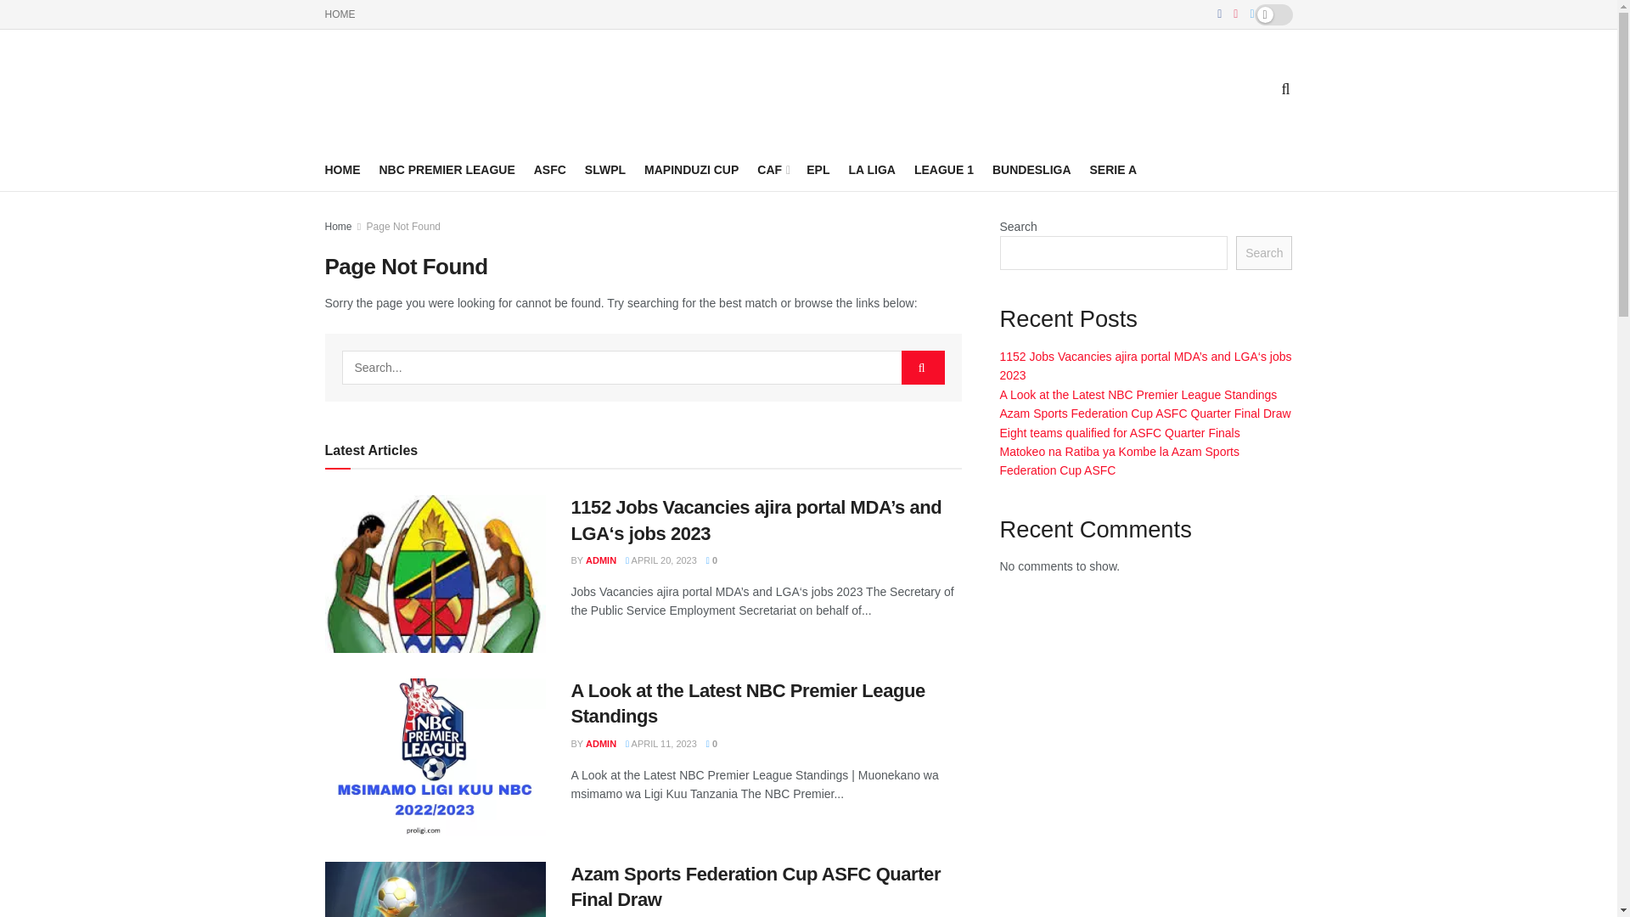 This screenshot has height=917, width=1630. I want to click on A Look at the Latest NBC Premier League Standings 2, so click(435, 757).